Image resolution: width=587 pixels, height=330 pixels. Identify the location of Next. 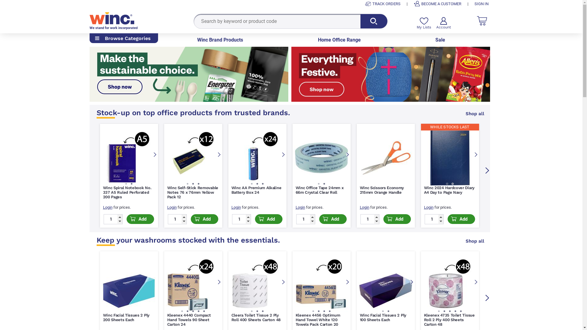
(412, 282).